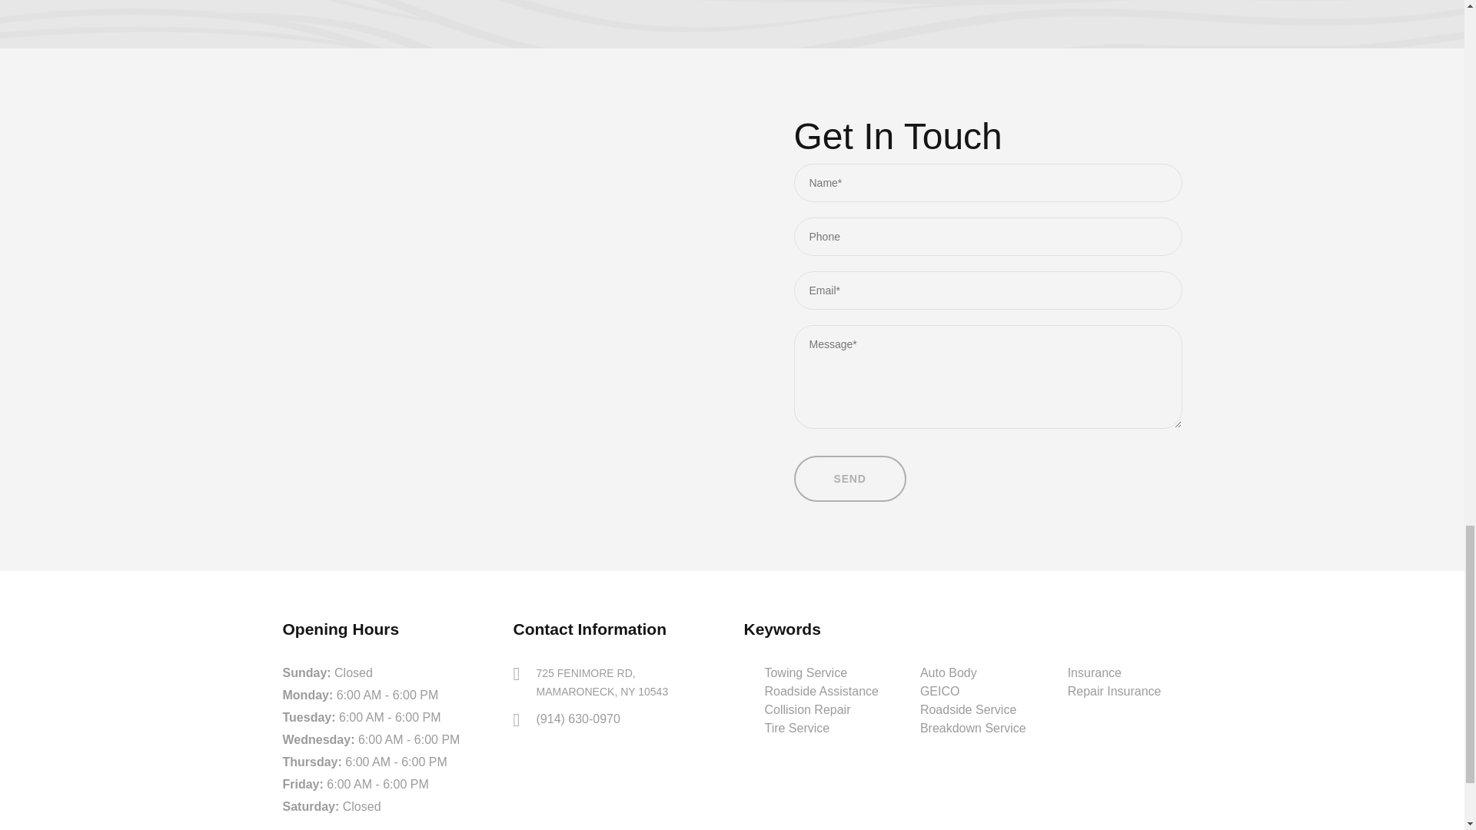 Image resolution: width=1476 pixels, height=830 pixels. I want to click on Breakdown Service, so click(972, 729).